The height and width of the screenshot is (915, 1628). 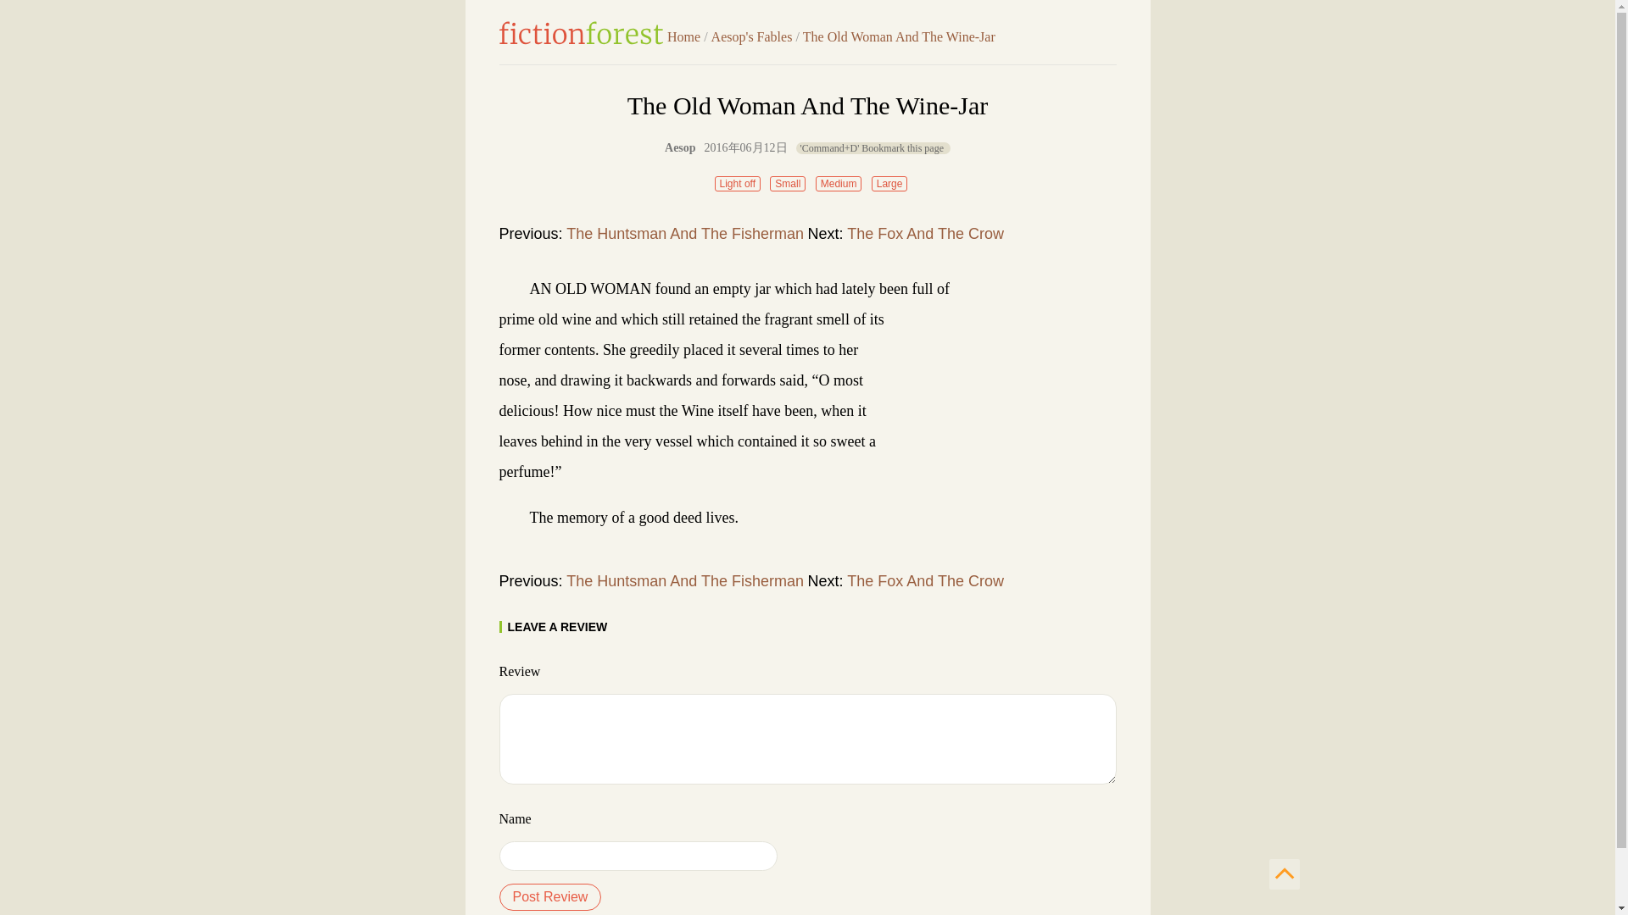 I want to click on Aesop's Fables, so click(x=752, y=36).